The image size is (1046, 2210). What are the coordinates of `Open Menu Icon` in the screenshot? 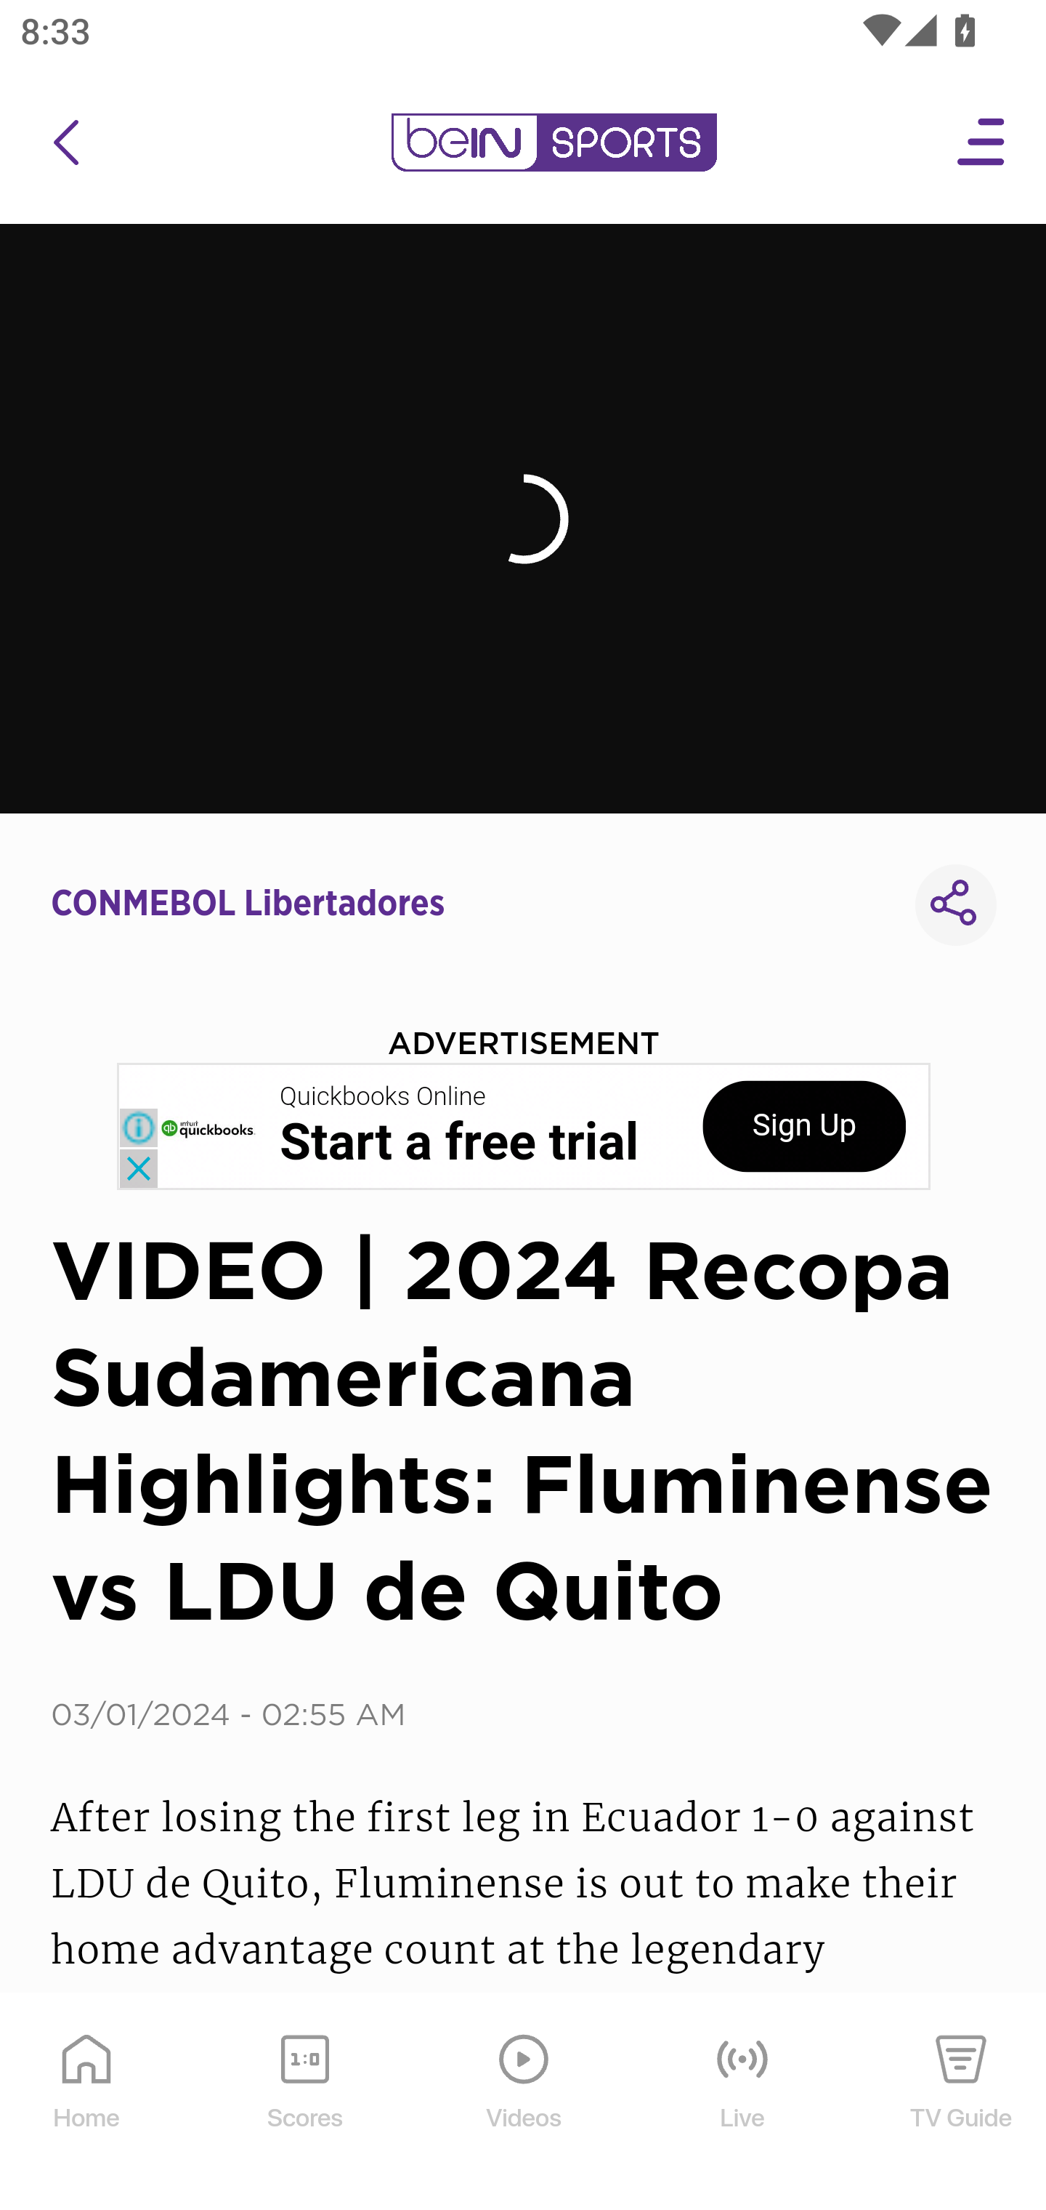 It's located at (982, 142).